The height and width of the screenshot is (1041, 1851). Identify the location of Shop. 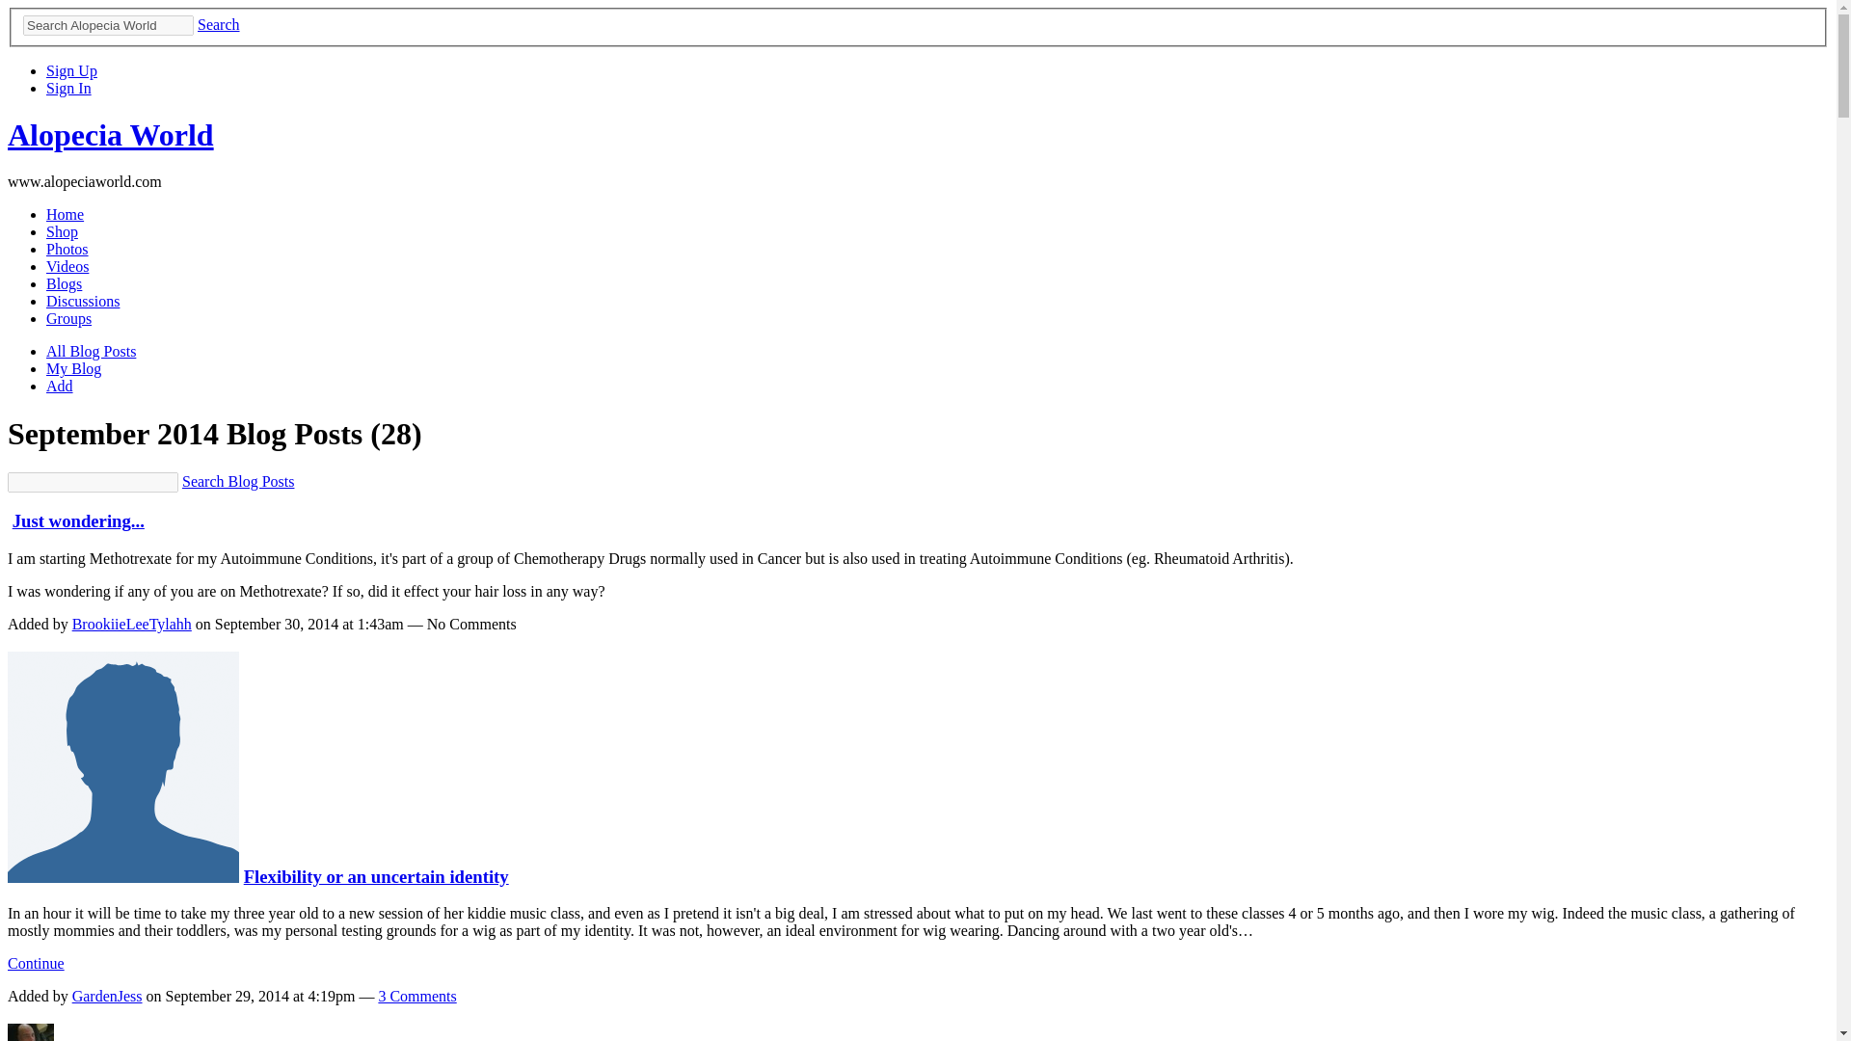
(62, 231).